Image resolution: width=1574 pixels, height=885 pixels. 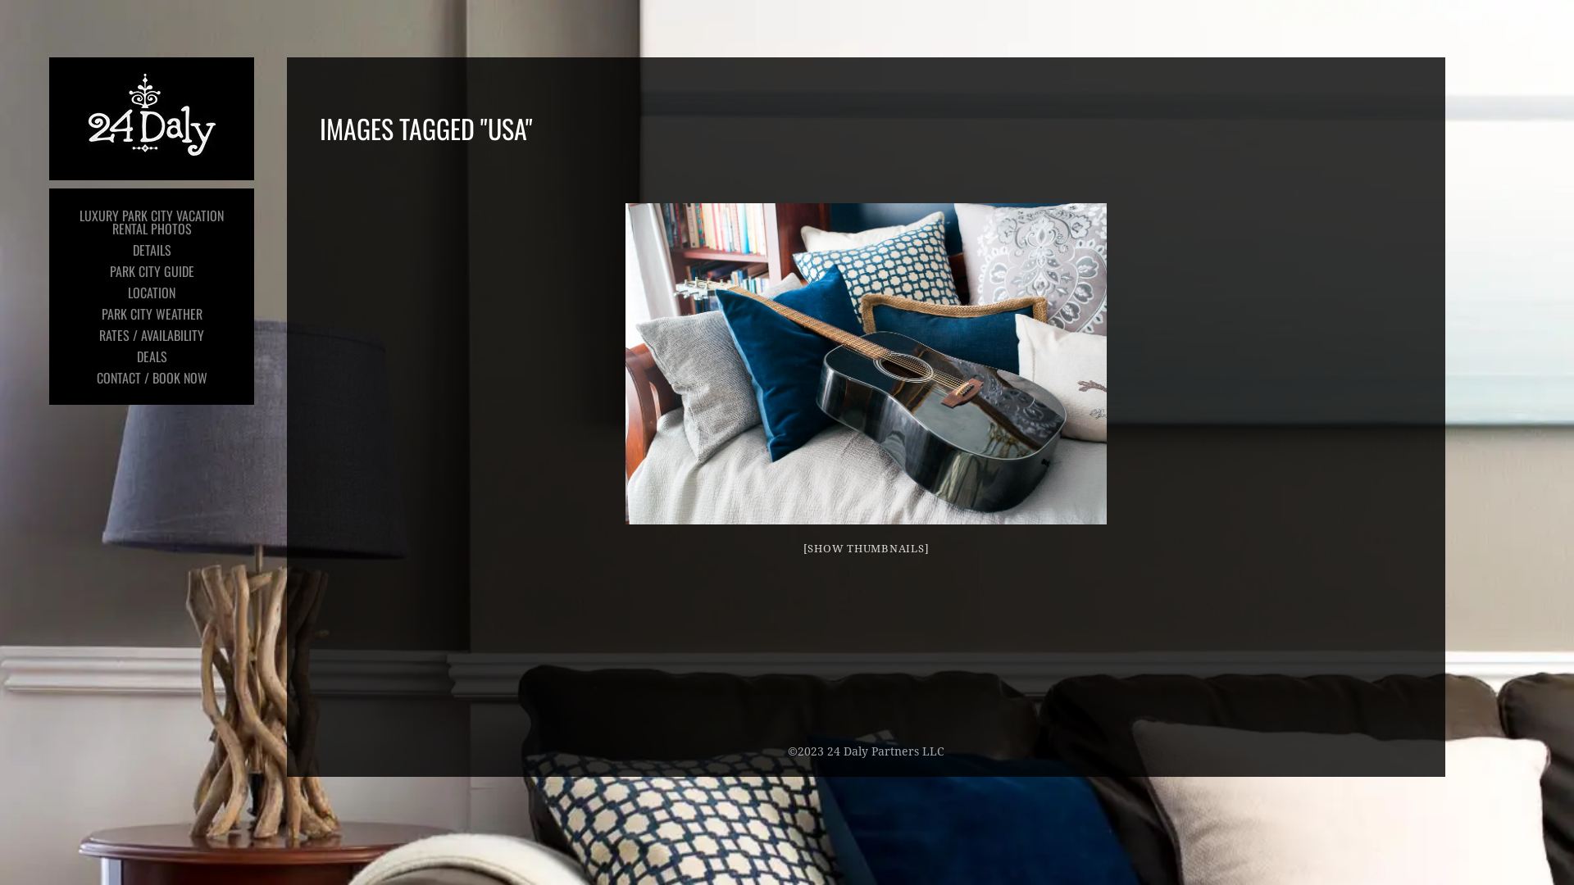 What do you see at coordinates (866, 549) in the screenshot?
I see `[SHOW THUMBNAILS]` at bounding box center [866, 549].